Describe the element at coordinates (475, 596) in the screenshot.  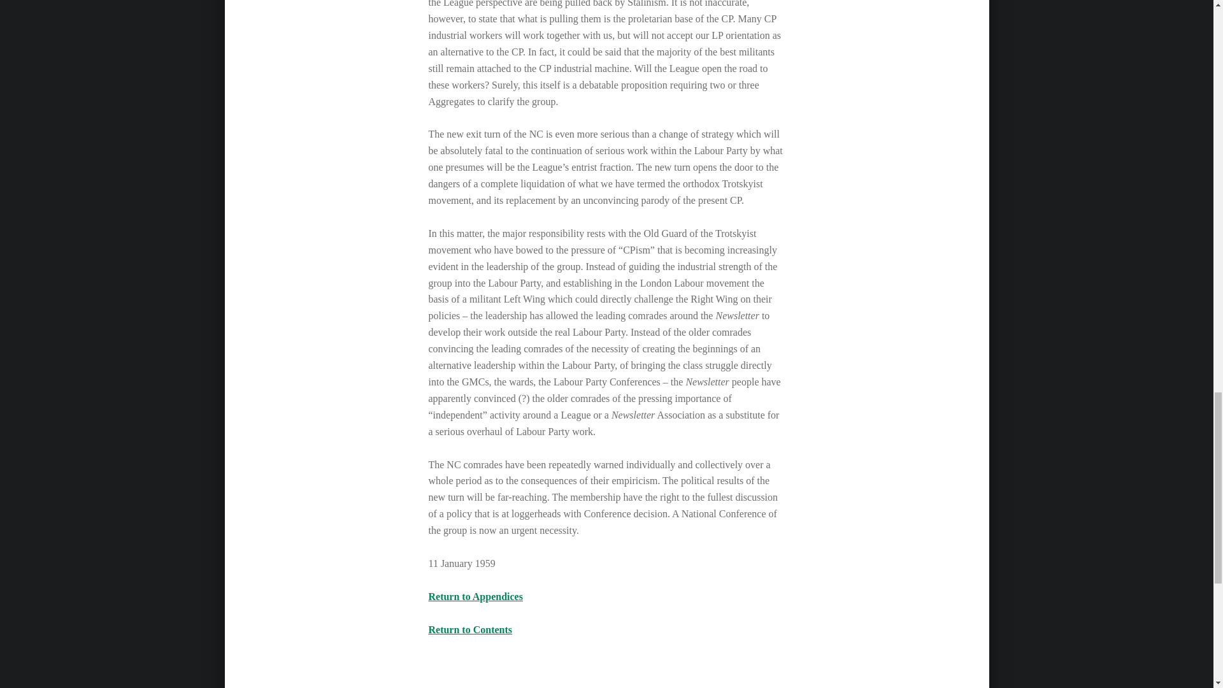
I see `Return to Appendices` at that location.